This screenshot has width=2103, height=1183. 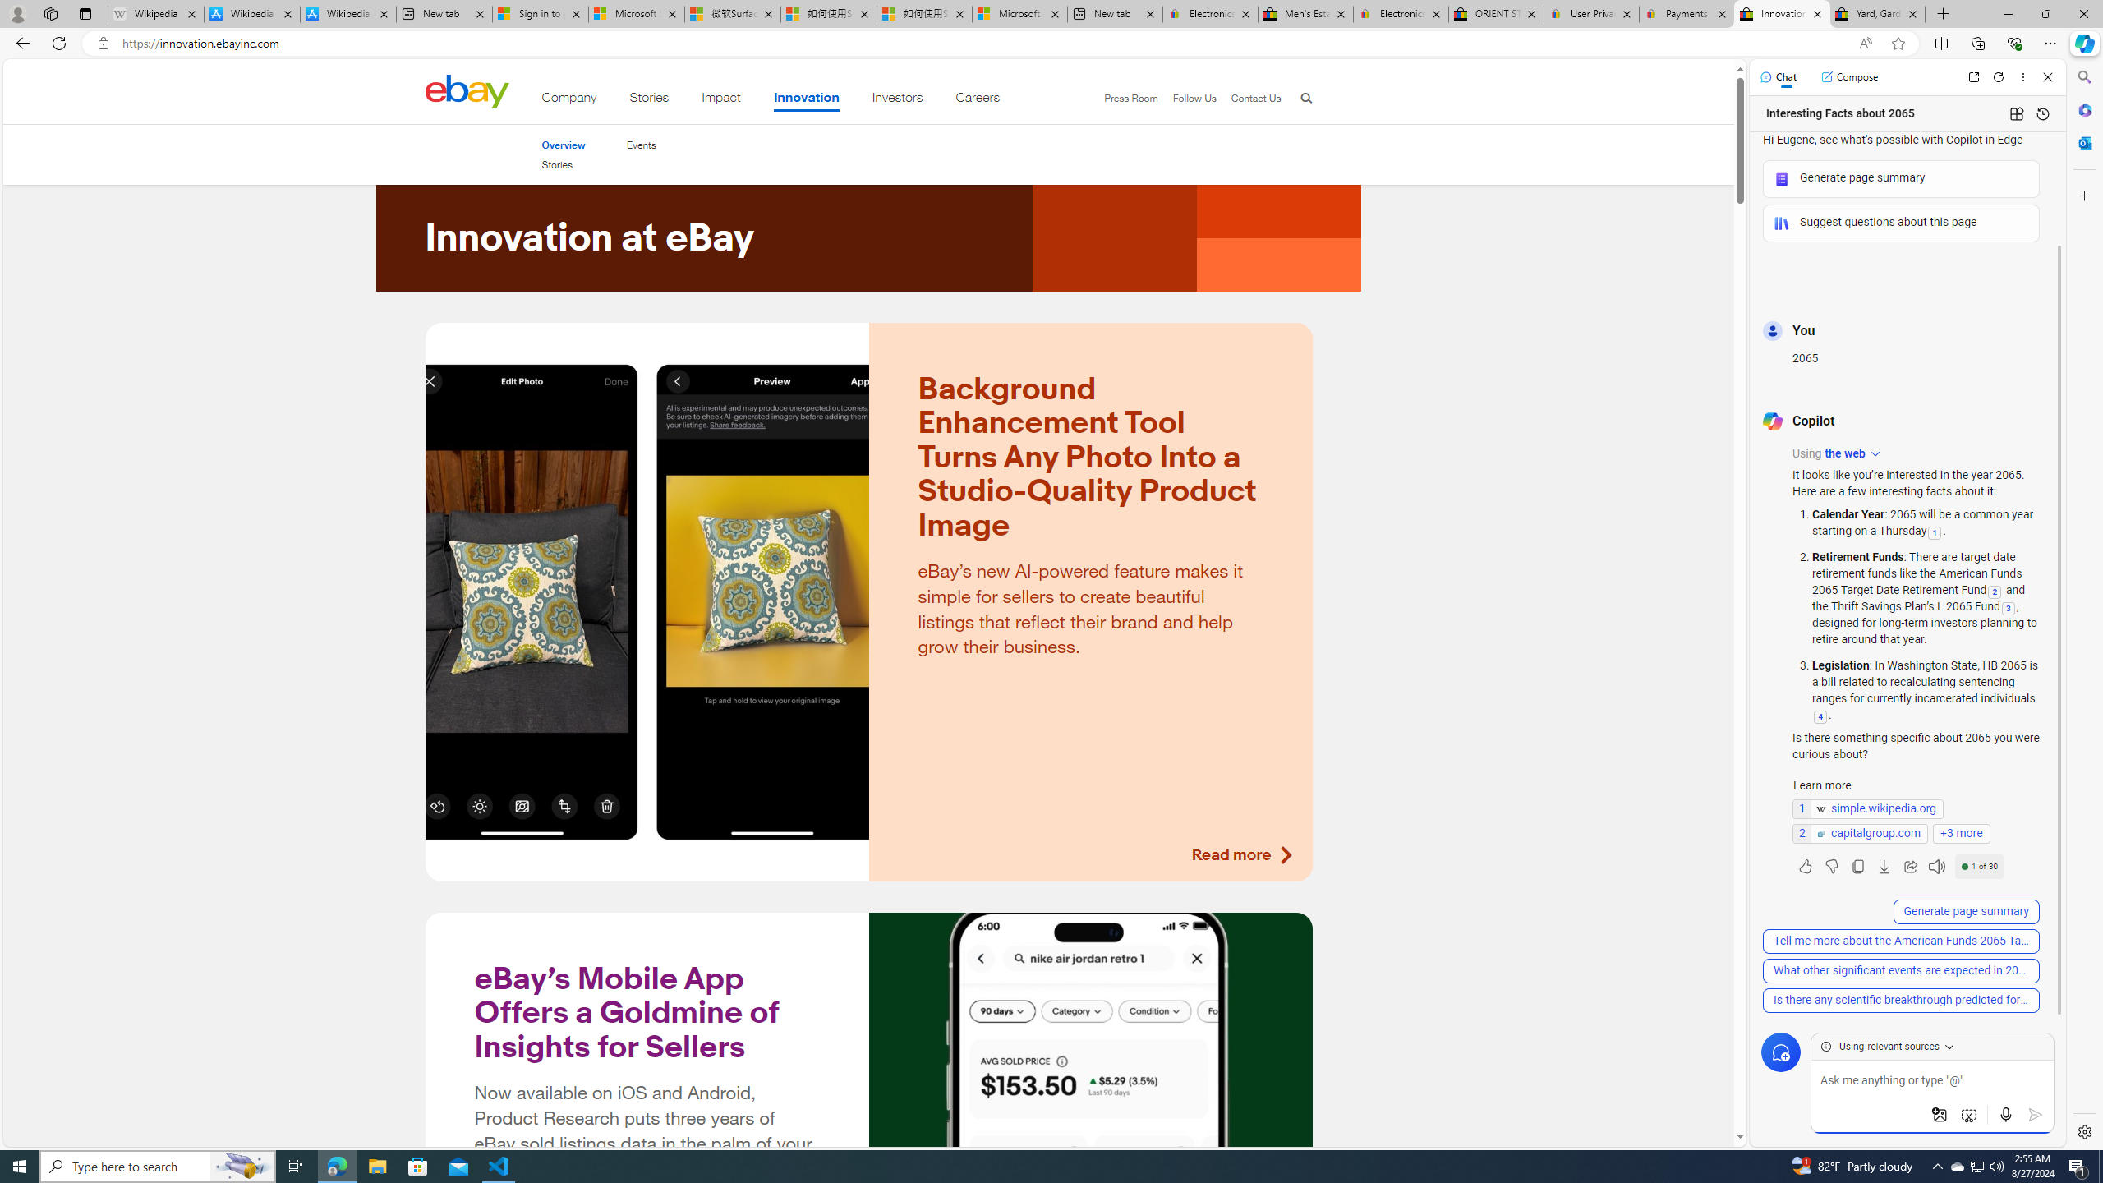 I want to click on Press Room, so click(x=1124, y=99).